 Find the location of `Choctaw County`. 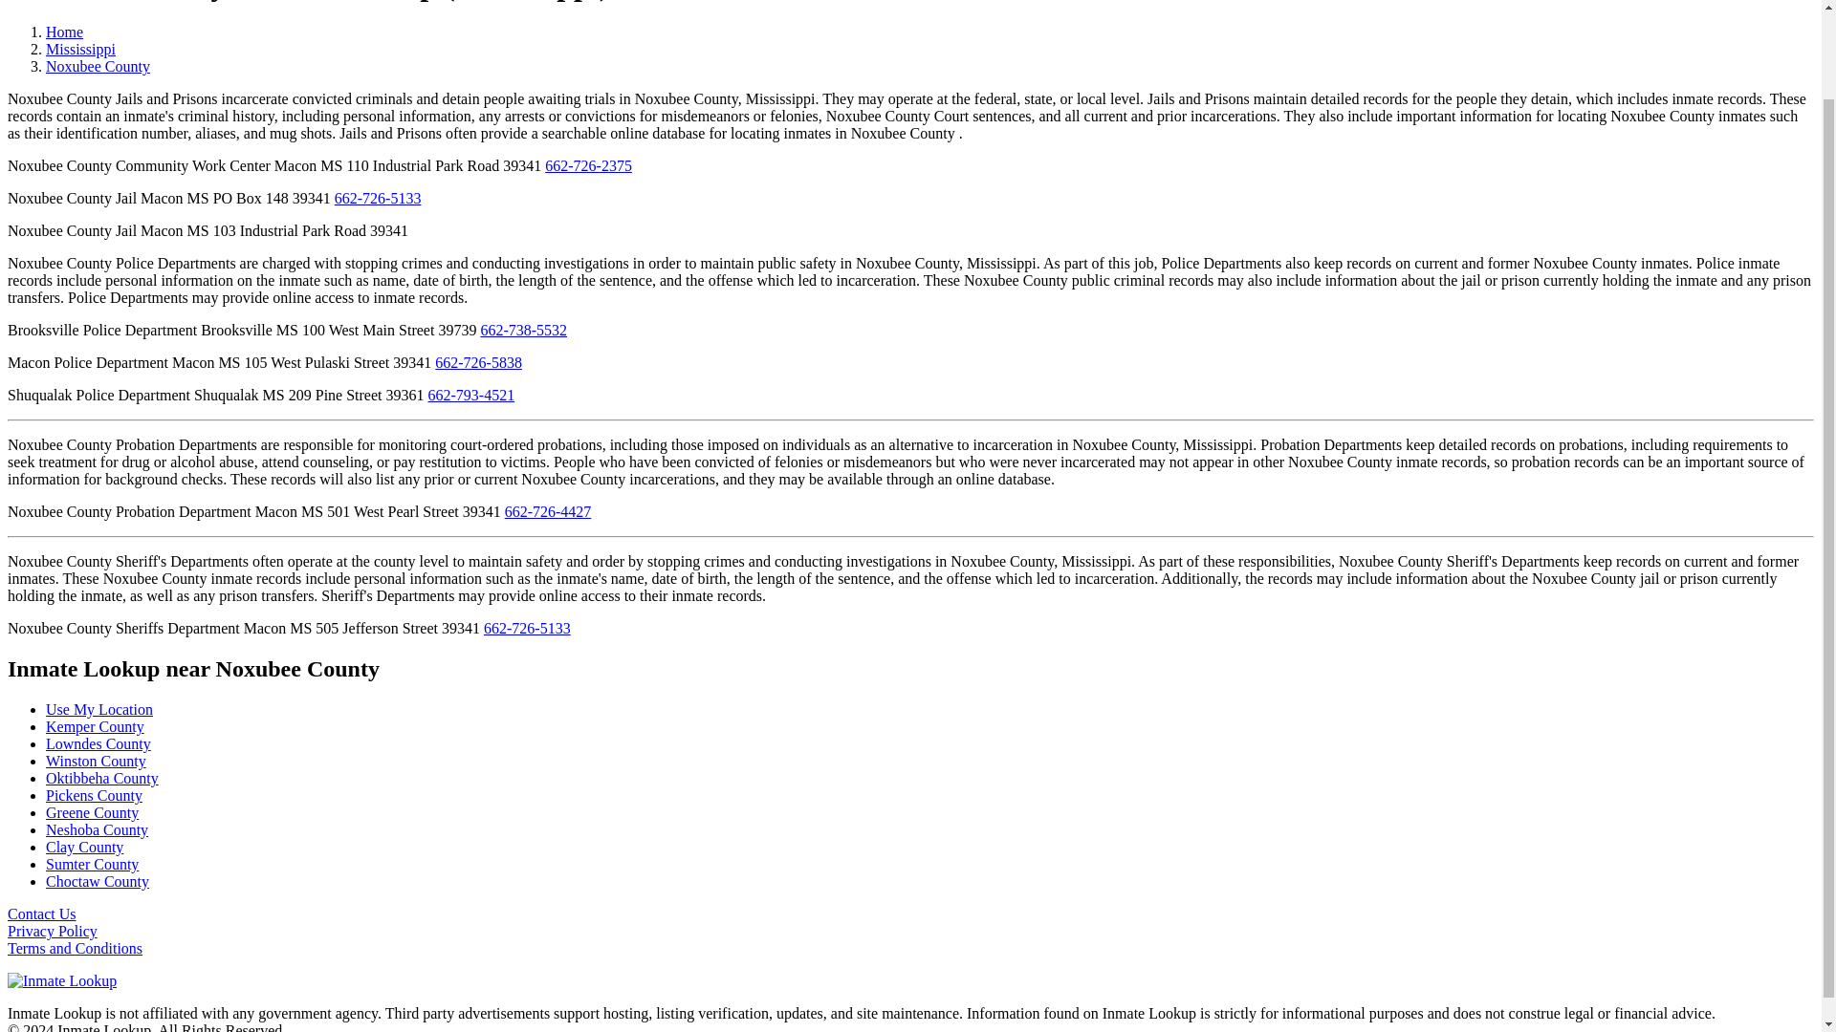

Choctaw County is located at coordinates (98, 881).